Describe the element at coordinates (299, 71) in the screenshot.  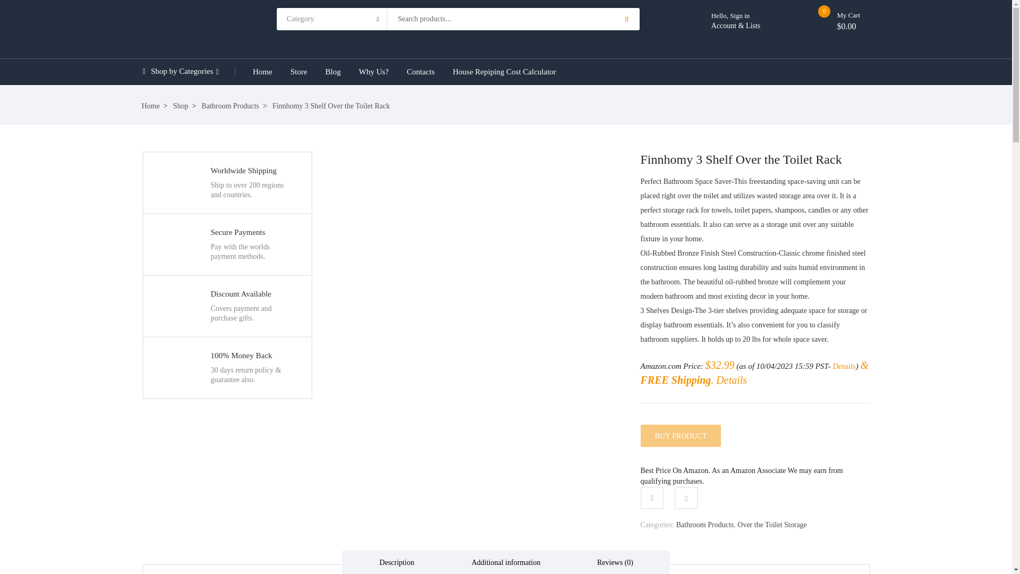
I see `Store` at that location.